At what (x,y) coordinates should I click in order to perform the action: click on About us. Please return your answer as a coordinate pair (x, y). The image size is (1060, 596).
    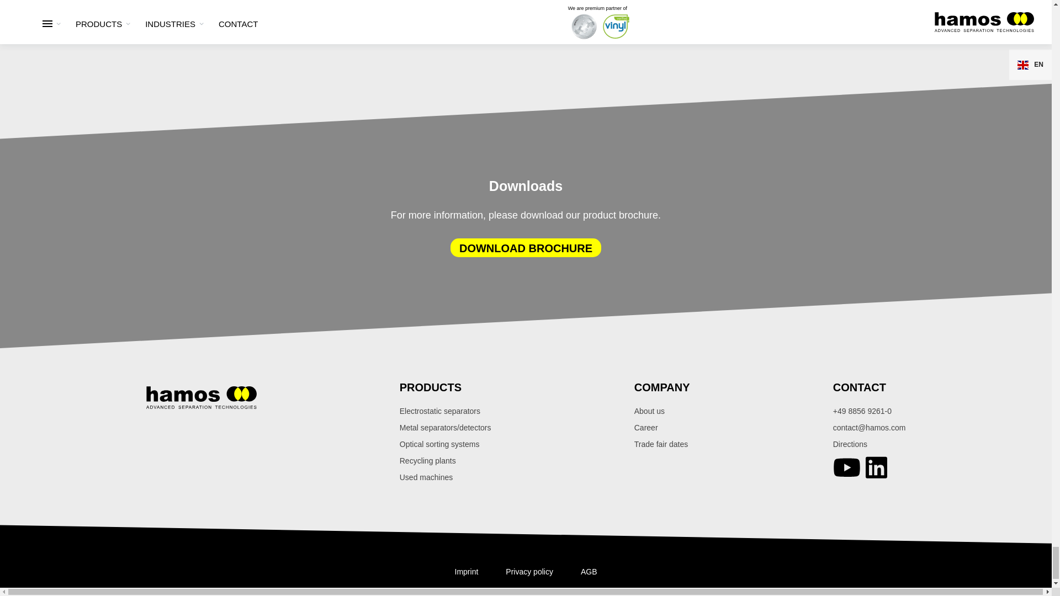
    Looking at the image, I should click on (661, 411).